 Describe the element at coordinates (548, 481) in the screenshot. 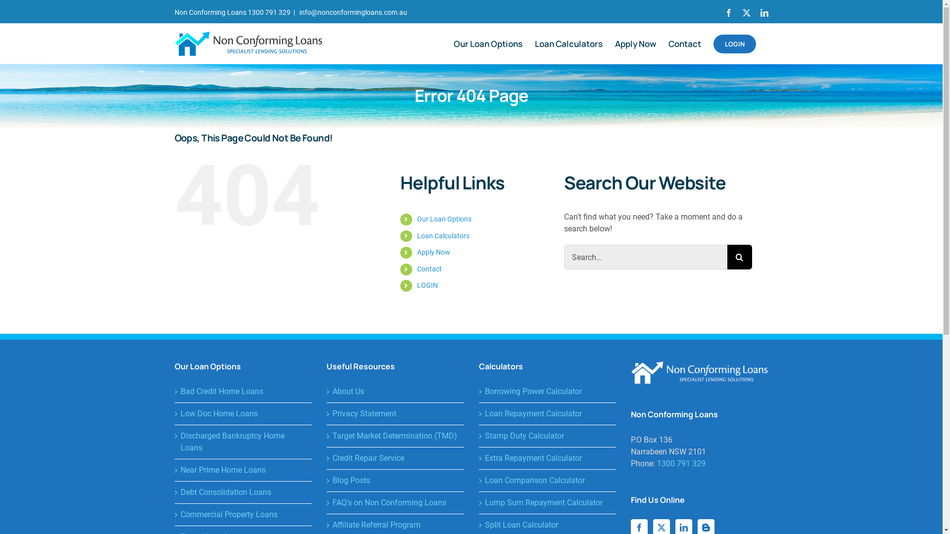

I see `Loan Comparison Calculator` at that location.